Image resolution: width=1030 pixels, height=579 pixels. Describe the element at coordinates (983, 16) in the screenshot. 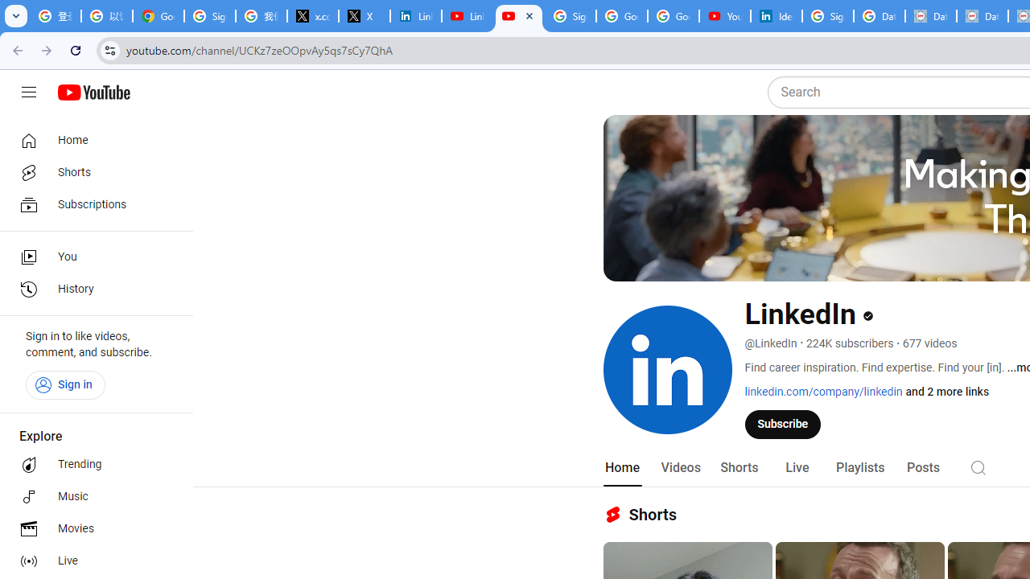

I see `Data Privacy Framework` at that location.